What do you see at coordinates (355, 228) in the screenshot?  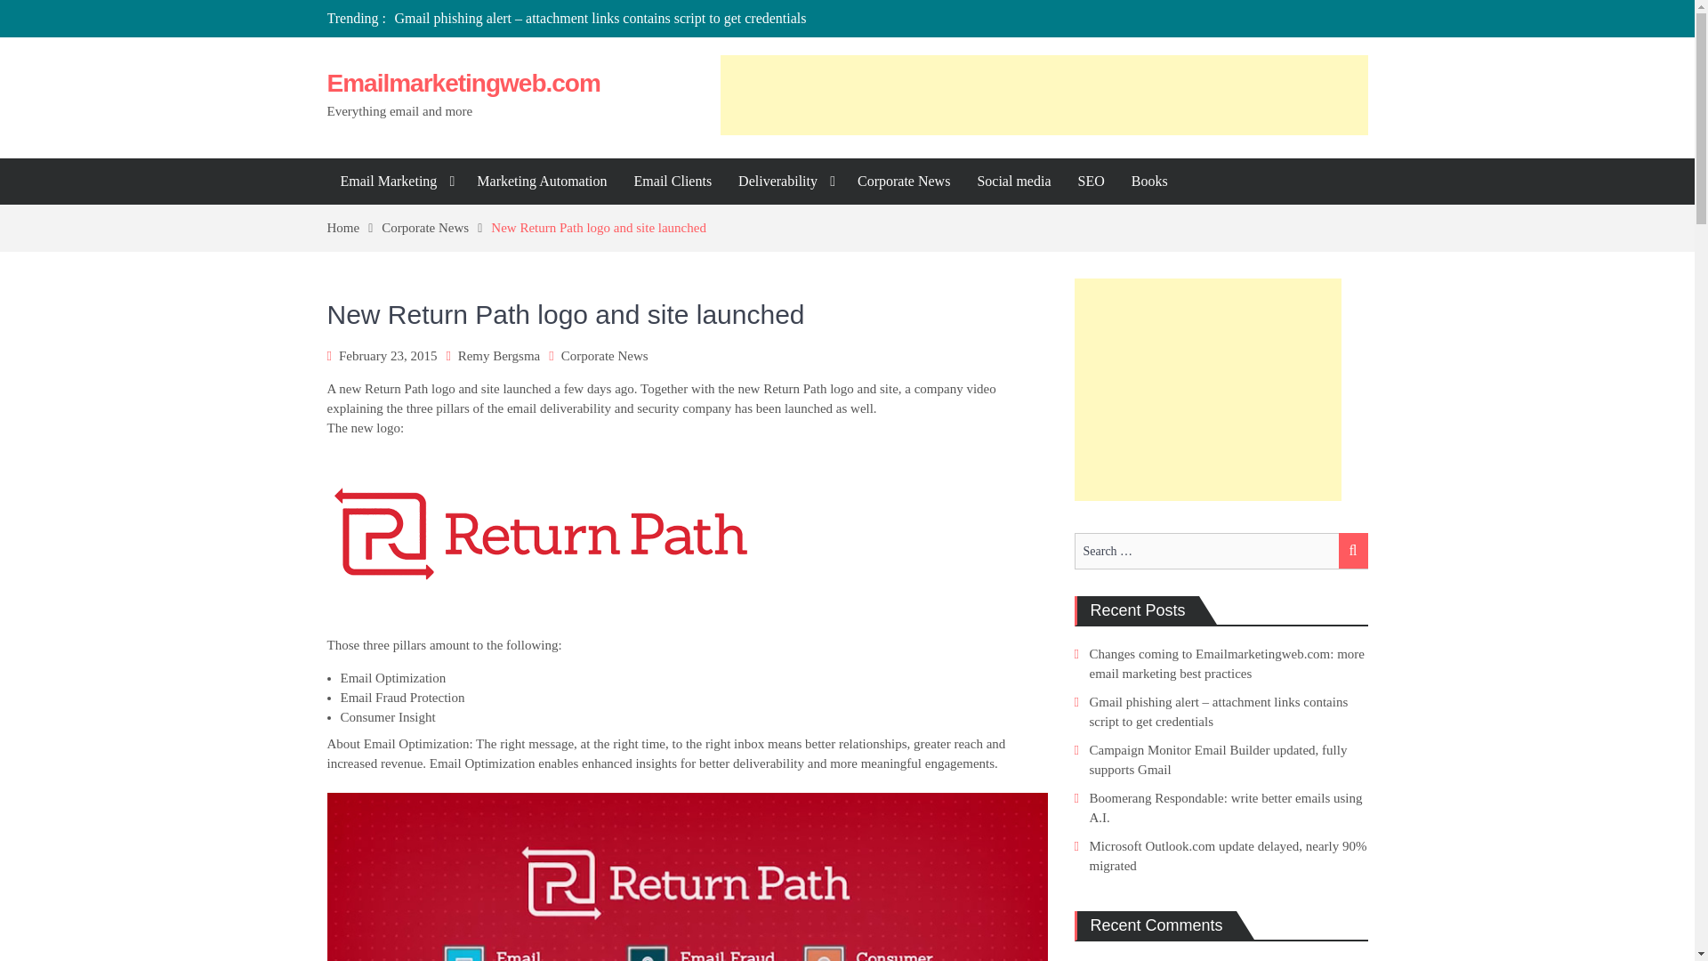 I see `Home` at bounding box center [355, 228].